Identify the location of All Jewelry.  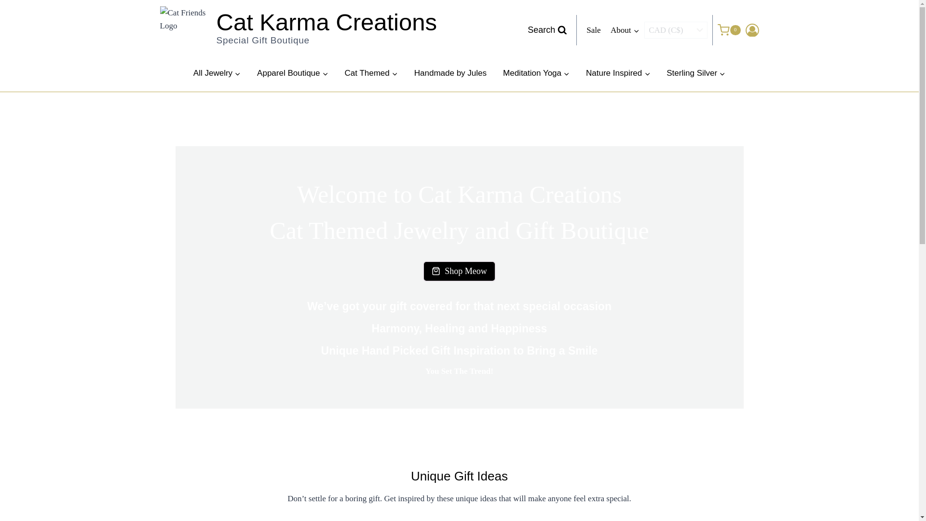
(299, 30).